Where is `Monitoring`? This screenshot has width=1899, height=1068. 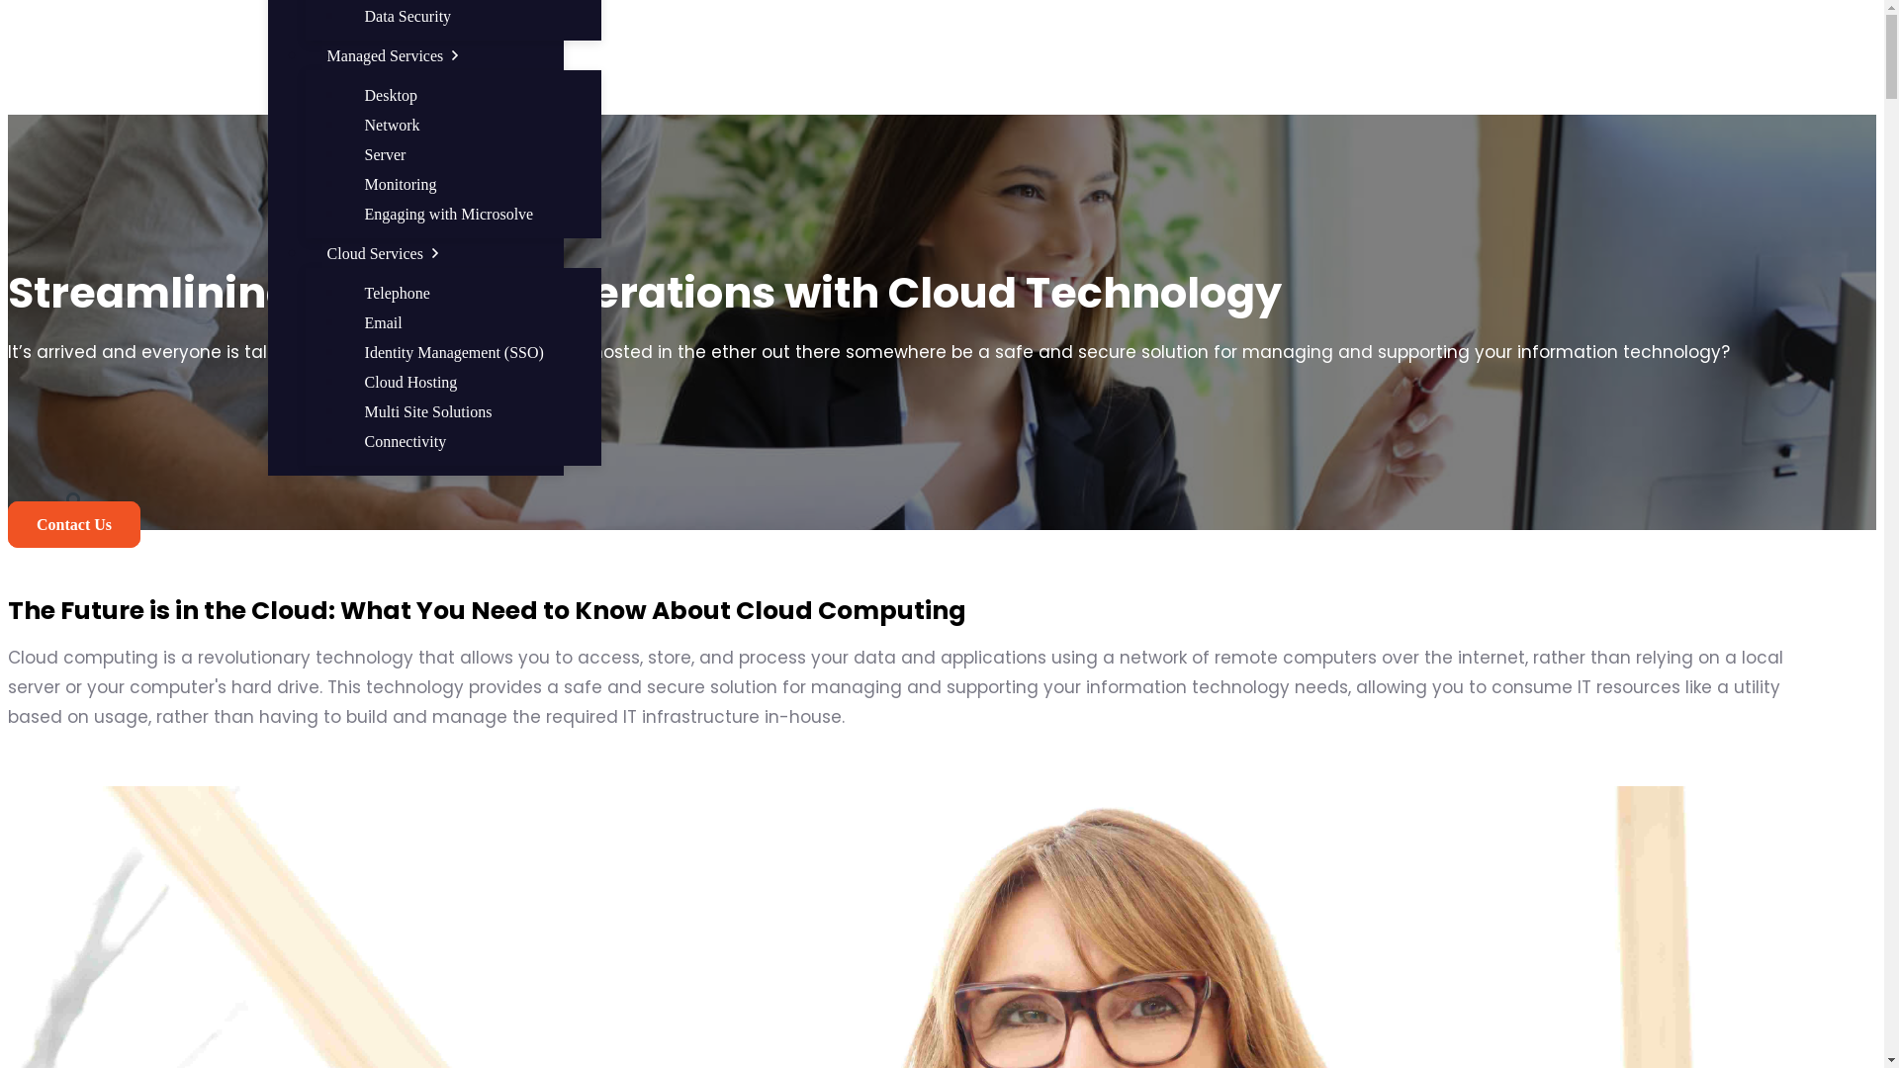 Monitoring is located at coordinates (402, 184).